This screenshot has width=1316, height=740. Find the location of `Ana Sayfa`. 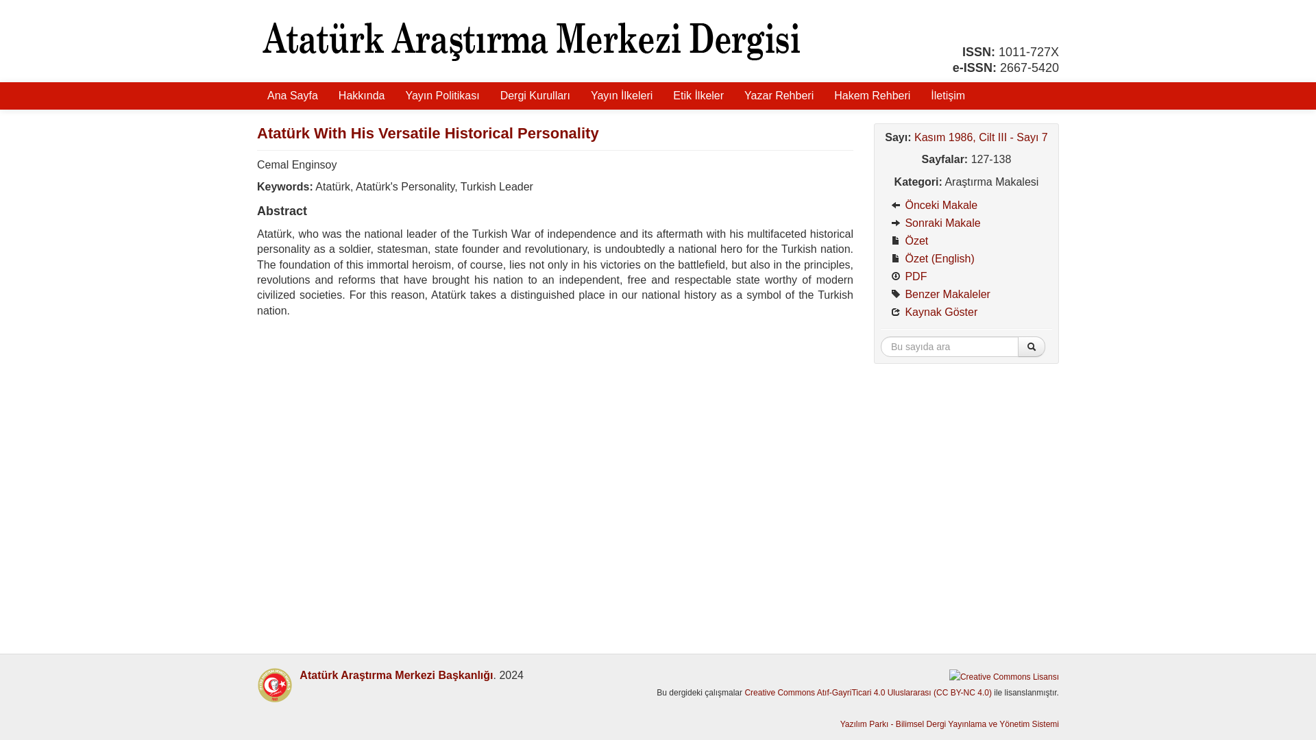

Ana Sayfa is located at coordinates (292, 95).